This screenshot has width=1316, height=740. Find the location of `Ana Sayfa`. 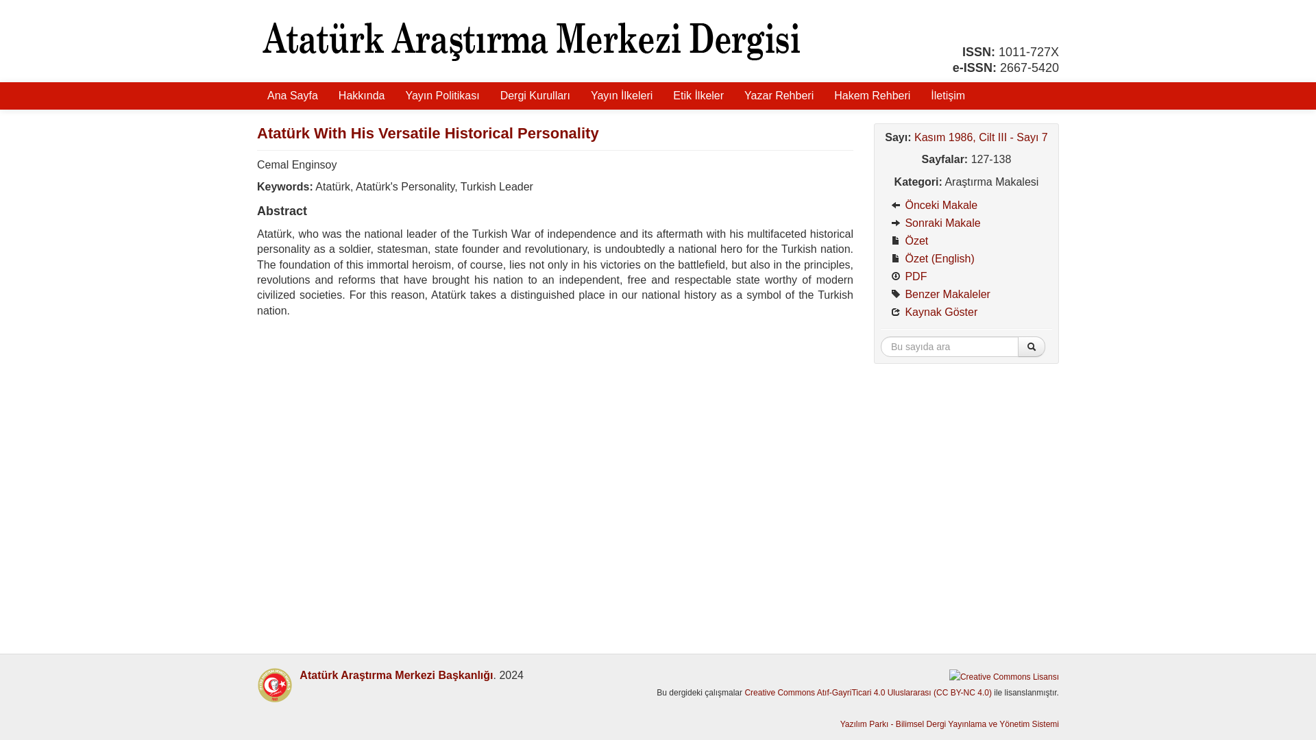

Ana Sayfa is located at coordinates (292, 95).